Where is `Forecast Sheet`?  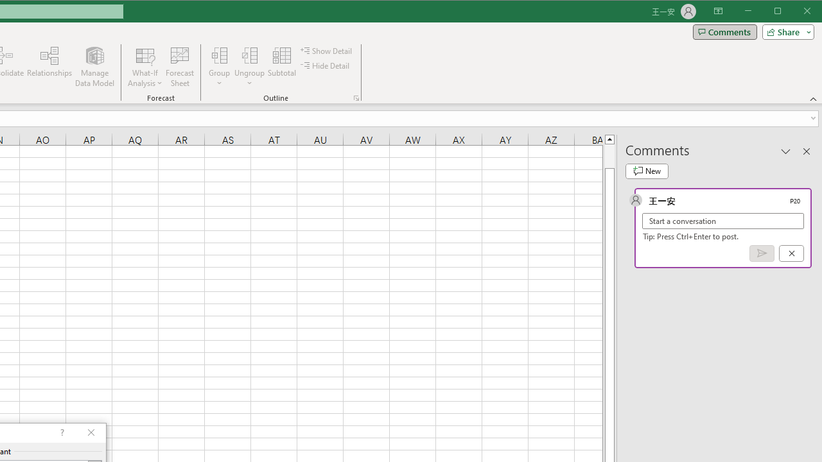
Forecast Sheet is located at coordinates (180, 67).